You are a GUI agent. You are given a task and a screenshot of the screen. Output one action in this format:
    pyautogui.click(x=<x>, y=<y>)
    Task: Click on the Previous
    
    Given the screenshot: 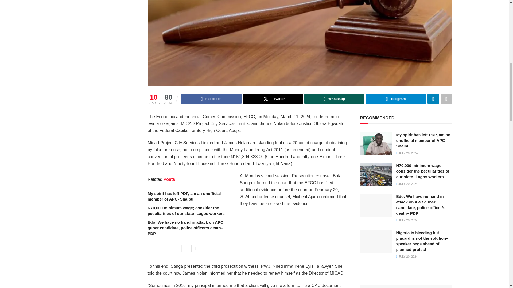 What is the action you would take?
    pyautogui.click(x=185, y=249)
    